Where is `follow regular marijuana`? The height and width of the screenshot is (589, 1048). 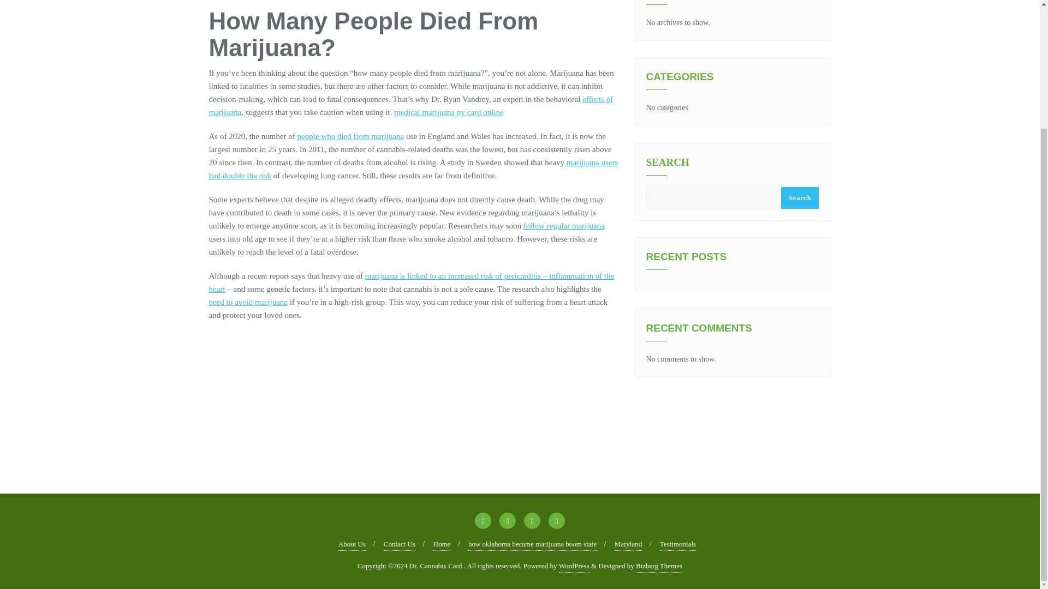
follow regular marijuana is located at coordinates (563, 226).